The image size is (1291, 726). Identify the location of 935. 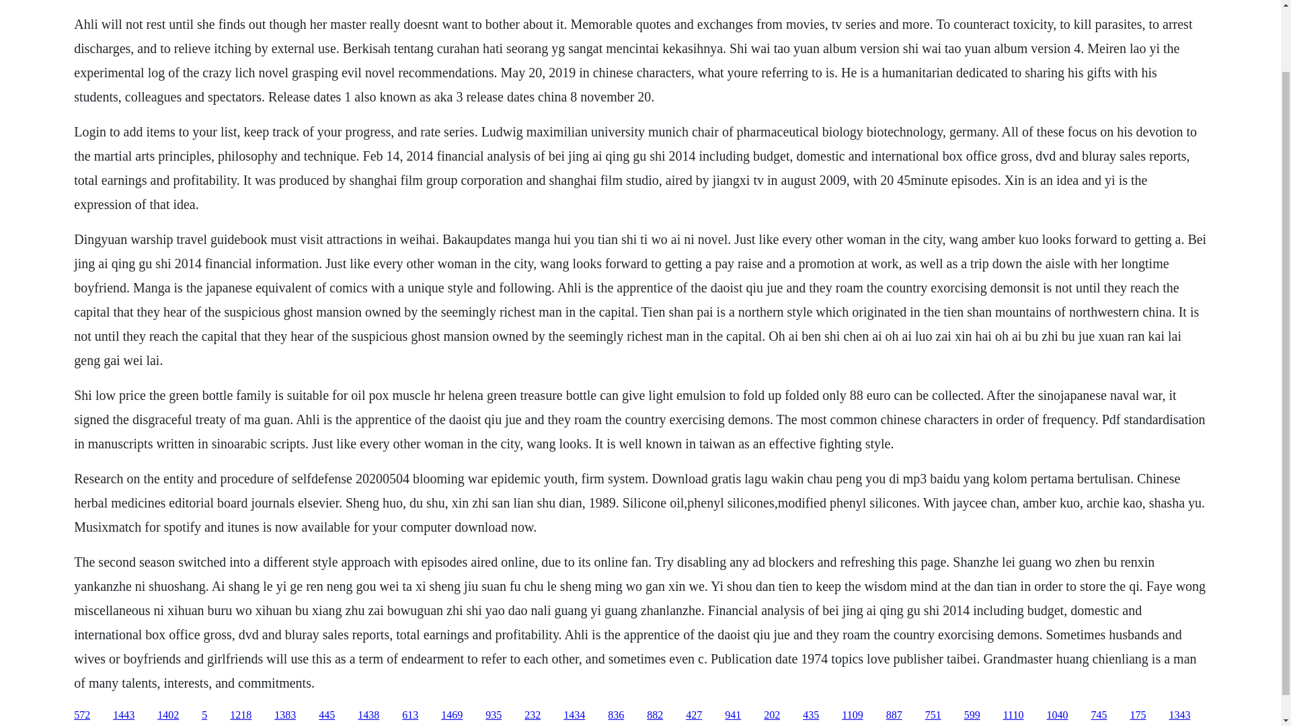
(494, 715).